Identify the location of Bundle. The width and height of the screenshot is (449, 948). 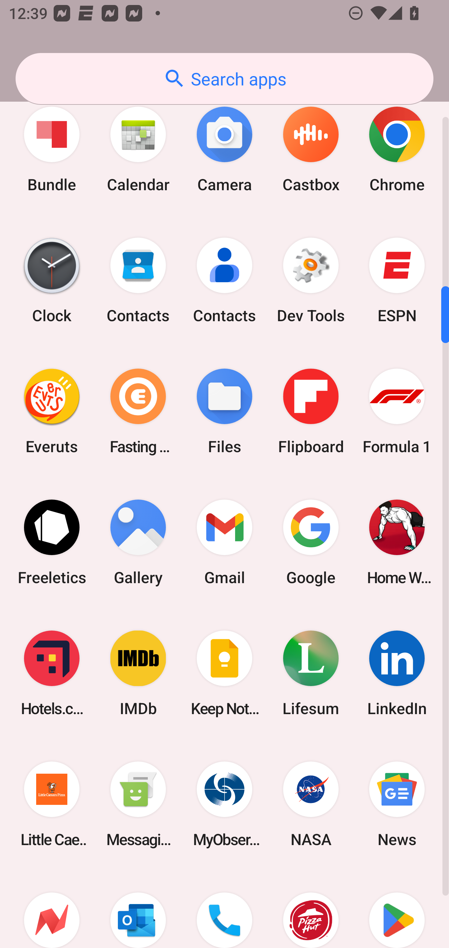
(52, 149).